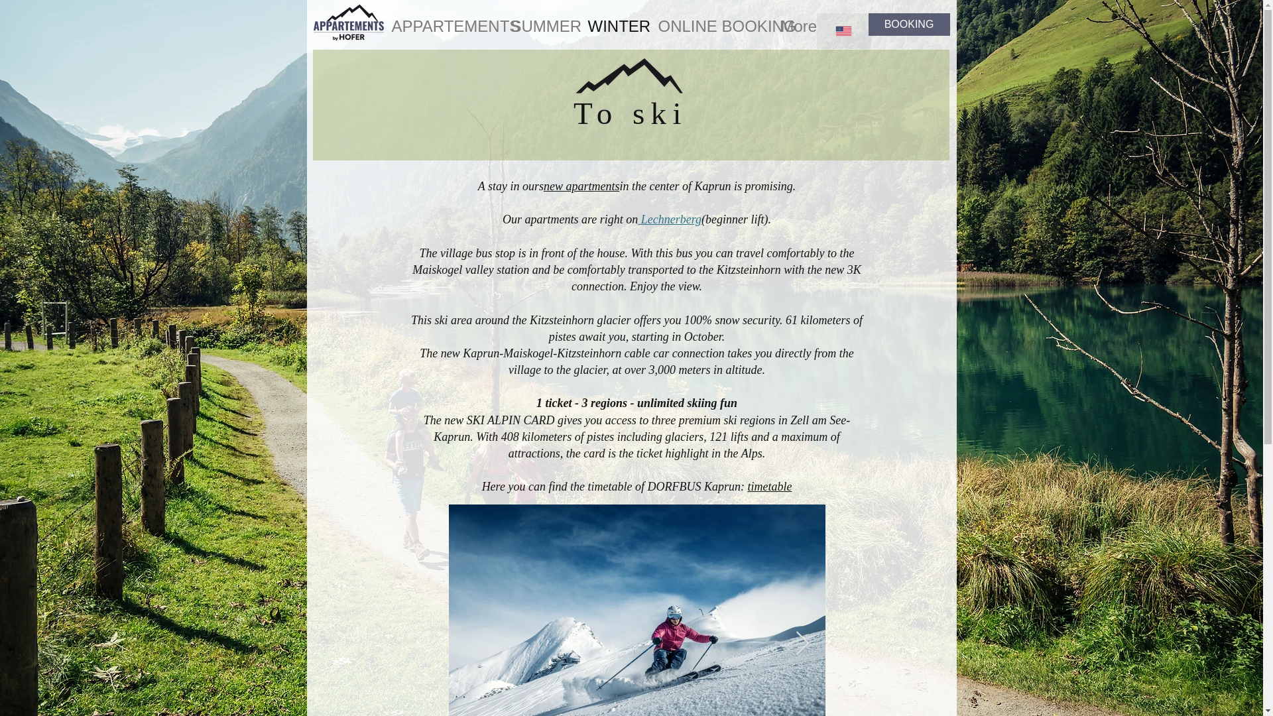 The height and width of the screenshot is (716, 1273). What do you see at coordinates (769, 487) in the screenshot?
I see `timetable` at bounding box center [769, 487].